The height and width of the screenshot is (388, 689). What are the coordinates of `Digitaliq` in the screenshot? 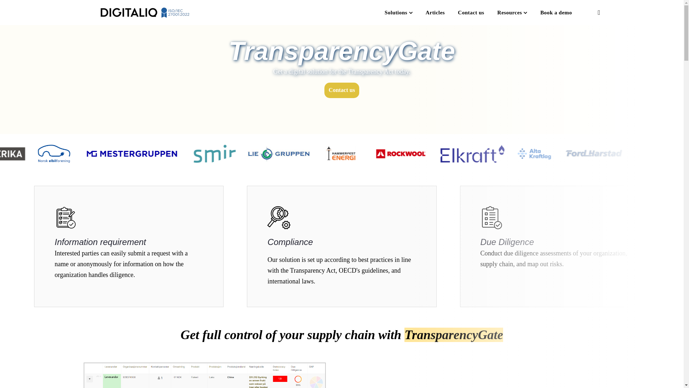 It's located at (145, 12).